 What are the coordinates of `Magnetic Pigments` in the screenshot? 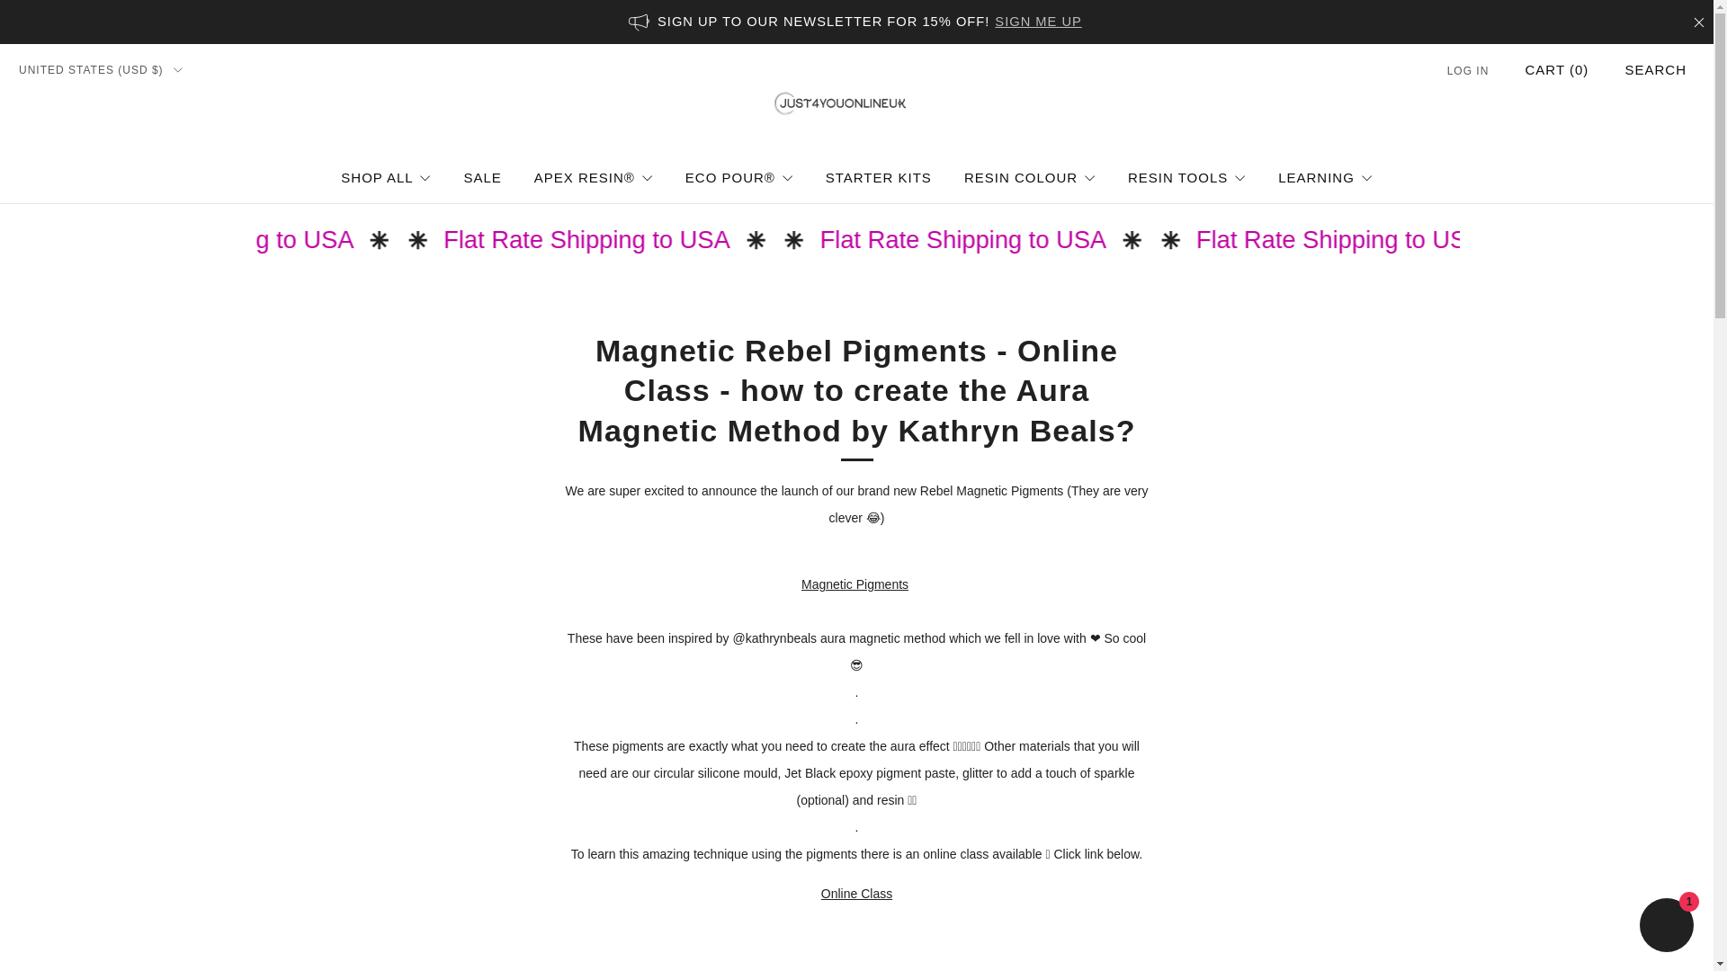 It's located at (855, 583).